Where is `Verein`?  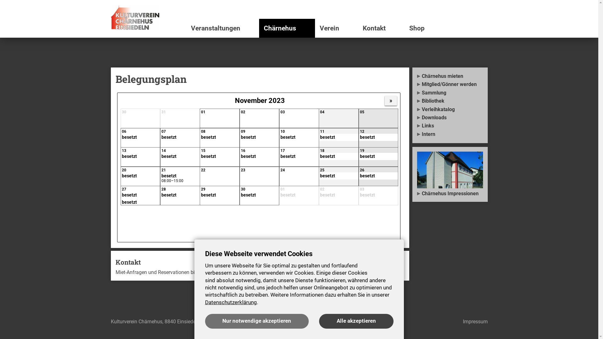
Verein is located at coordinates (336, 28).